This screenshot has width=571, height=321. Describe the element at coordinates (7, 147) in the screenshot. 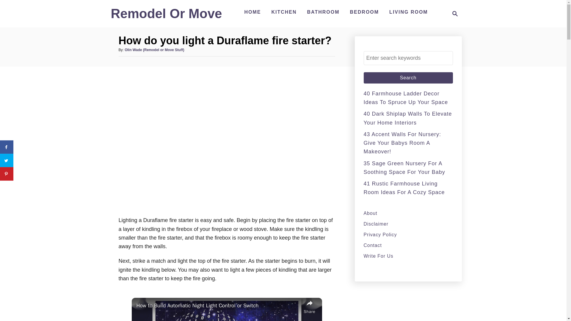

I see `Share on Facebook` at that location.